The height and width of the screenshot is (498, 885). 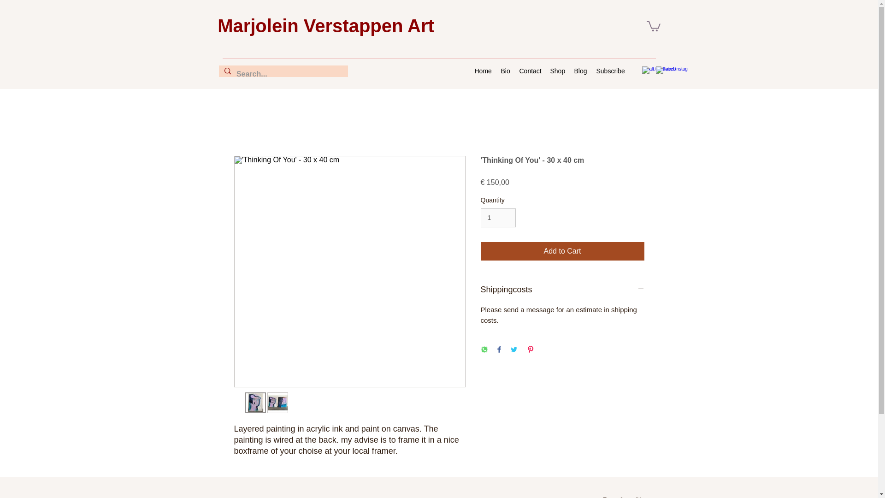 I want to click on Bio, so click(x=505, y=71).